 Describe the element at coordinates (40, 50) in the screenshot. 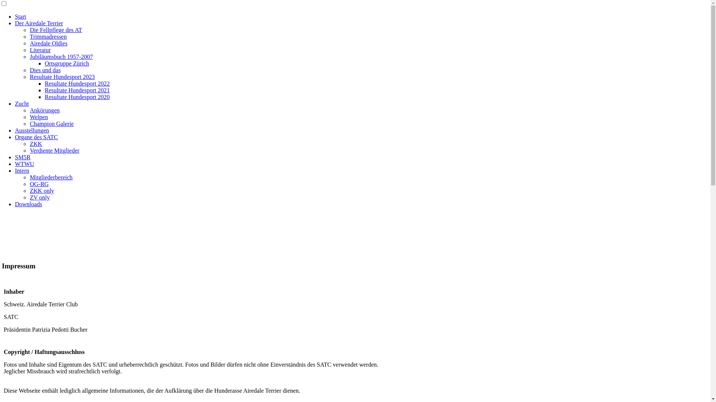

I see `Literatur` at that location.